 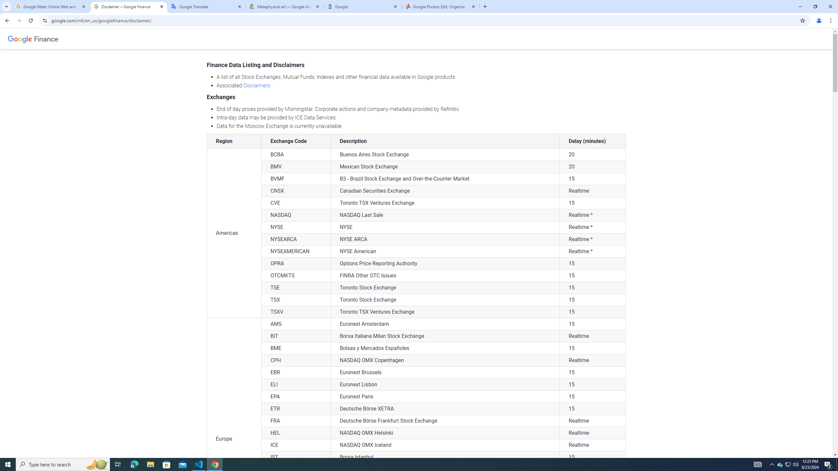 What do you see at coordinates (445, 191) in the screenshot?
I see `Canadian Securities Exchange` at bounding box center [445, 191].